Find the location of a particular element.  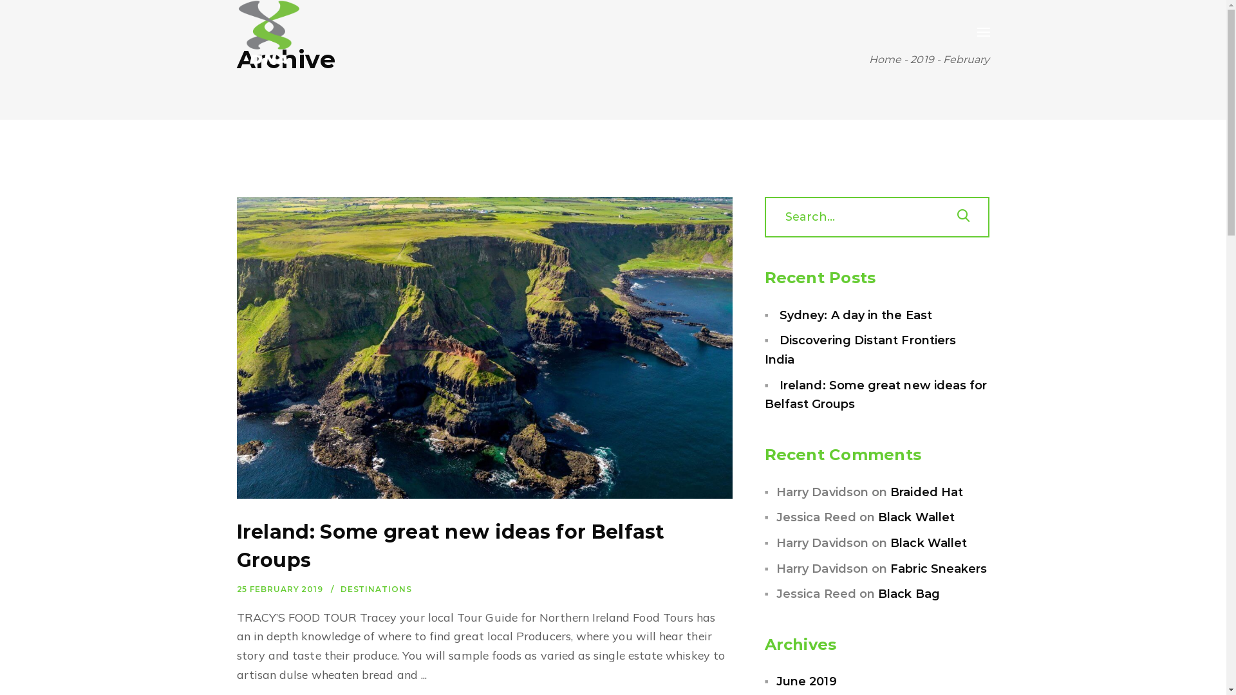

Home is located at coordinates (885, 59).